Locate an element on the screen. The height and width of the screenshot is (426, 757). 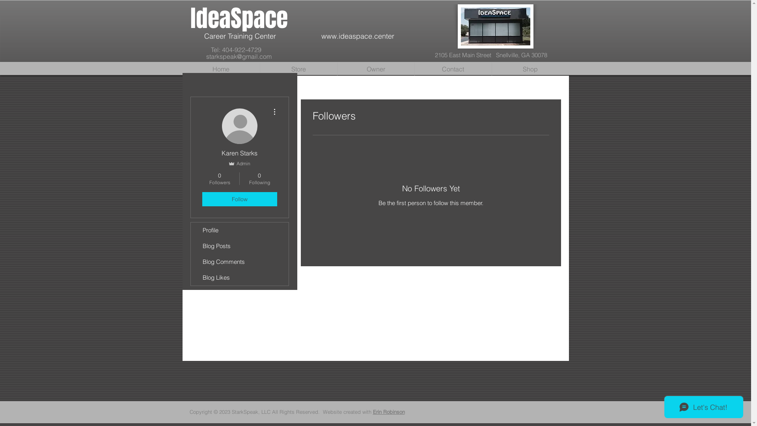
0
Followers is located at coordinates (219, 179).